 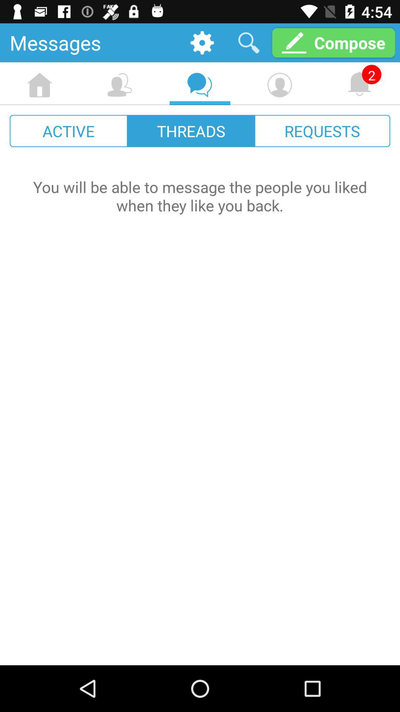 What do you see at coordinates (191, 131) in the screenshot?
I see `turn off icon to the right of the active icon` at bounding box center [191, 131].